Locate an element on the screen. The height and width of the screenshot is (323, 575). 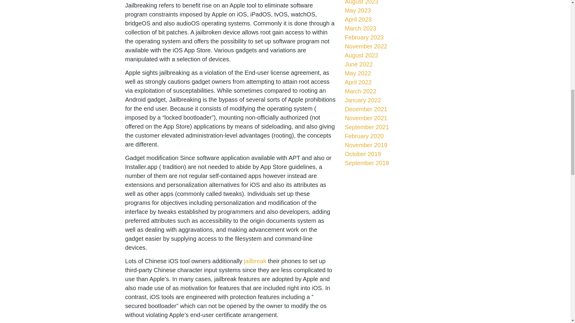
August 2023 is located at coordinates (361, 2).